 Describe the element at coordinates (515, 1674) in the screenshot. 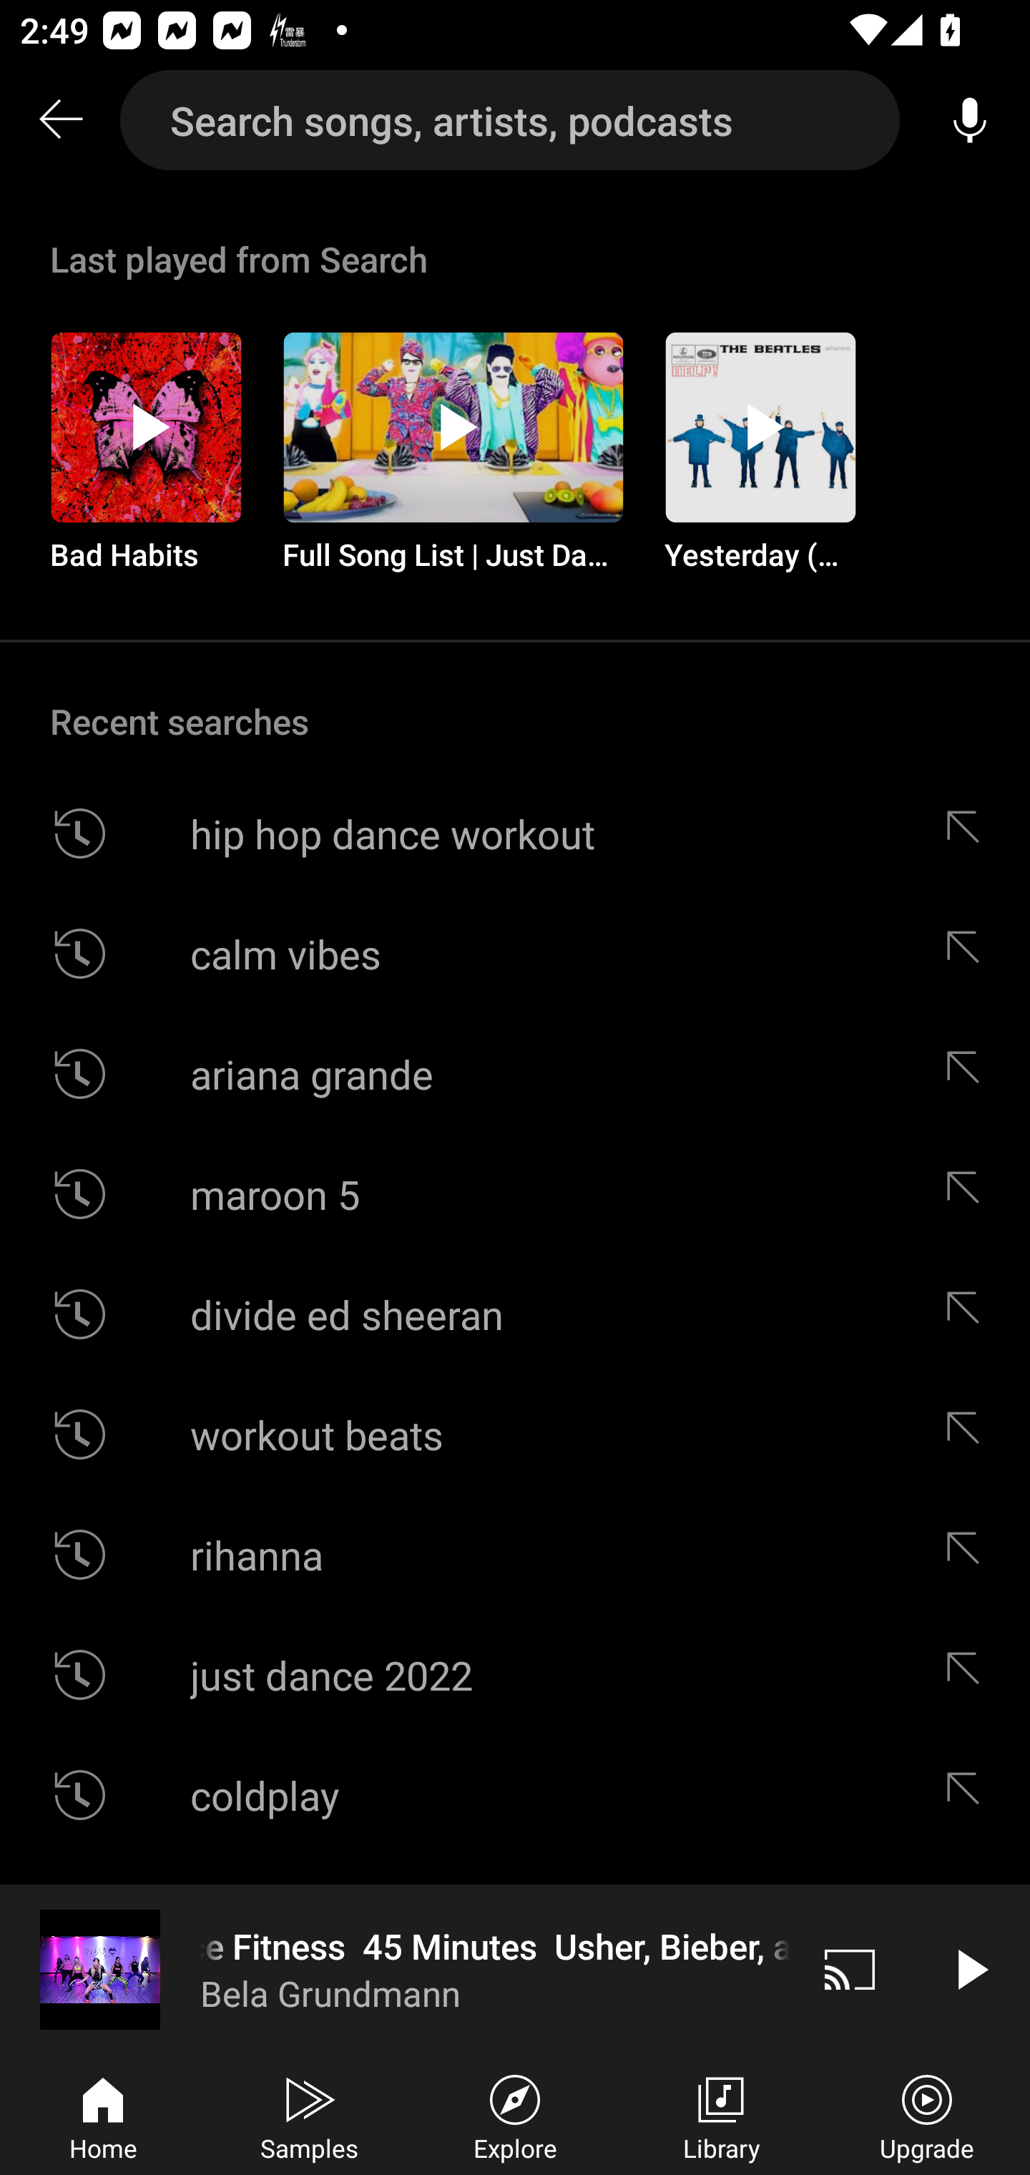

I see `just dance 2022 Edit suggestion just dance 2022` at that location.